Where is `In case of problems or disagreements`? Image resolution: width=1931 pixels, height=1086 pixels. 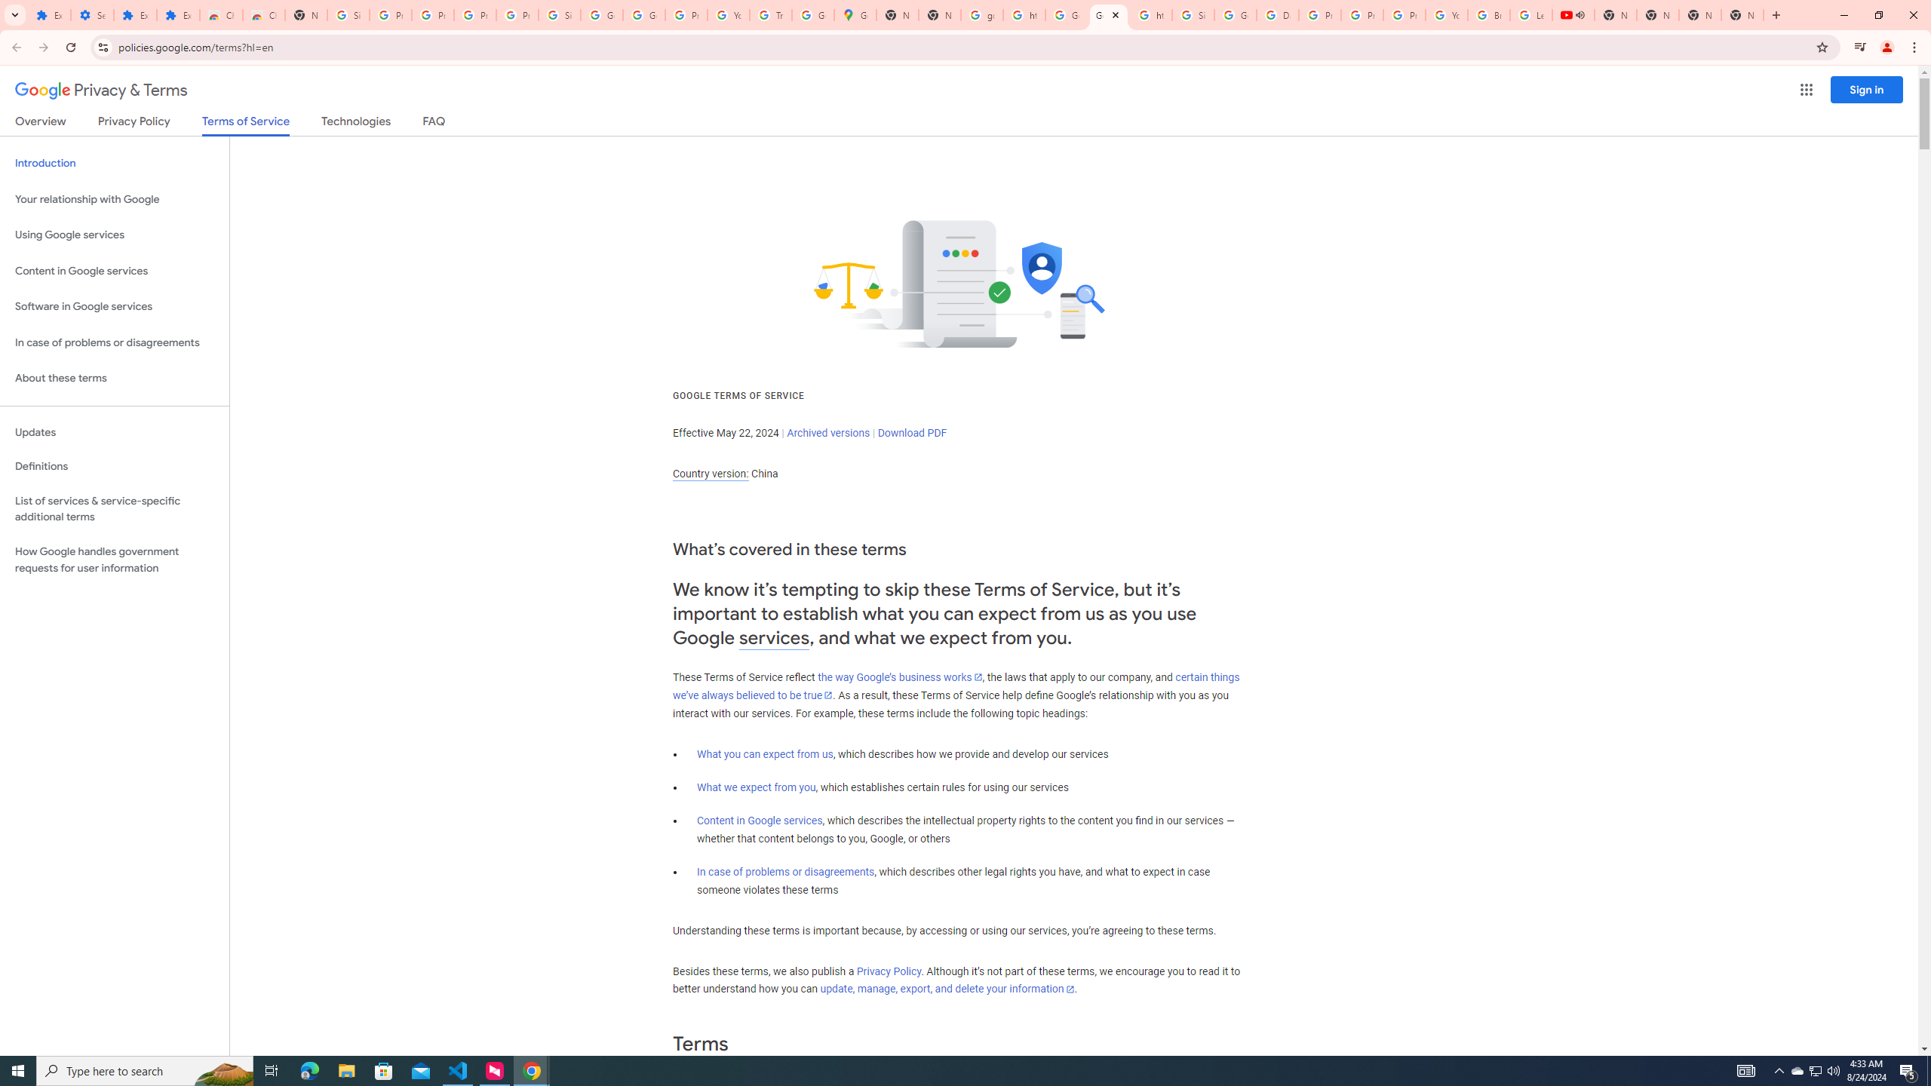
In case of problems or disagreements is located at coordinates (786, 872).